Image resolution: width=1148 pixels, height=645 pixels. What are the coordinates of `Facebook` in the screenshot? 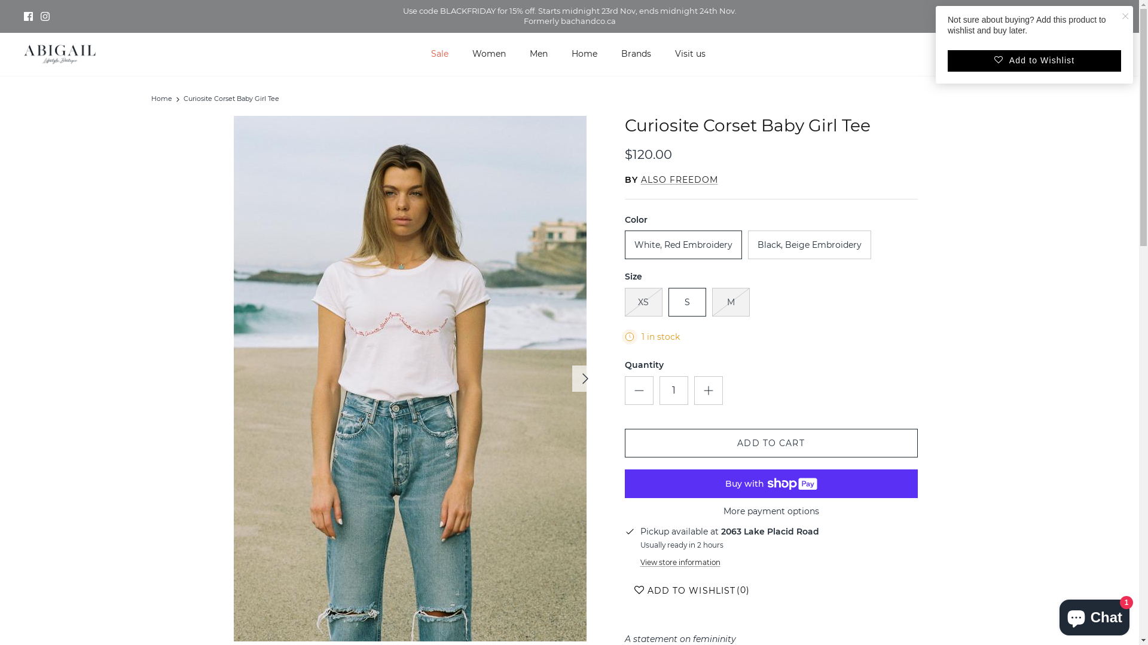 It's located at (29, 17).